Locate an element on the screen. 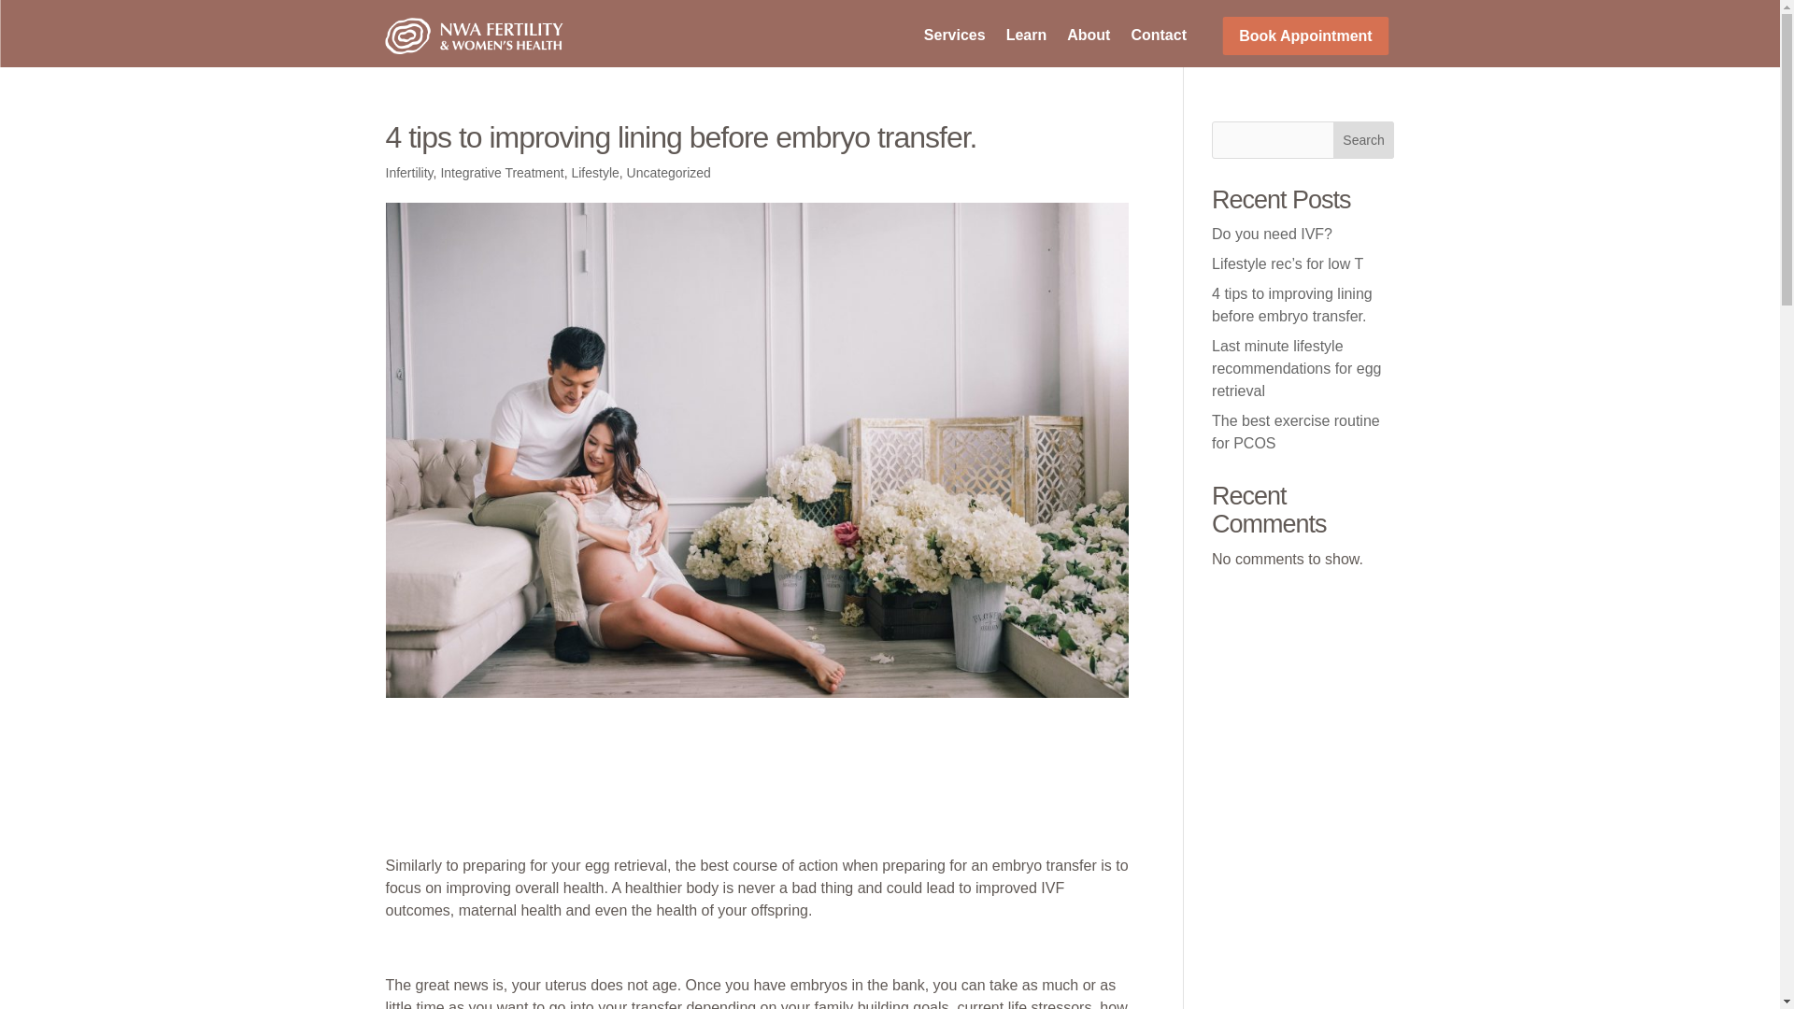 Image resolution: width=1794 pixels, height=1009 pixels. Last minute lifestyle recommendations for egg retrieval is located at coordinates (1297, 368).